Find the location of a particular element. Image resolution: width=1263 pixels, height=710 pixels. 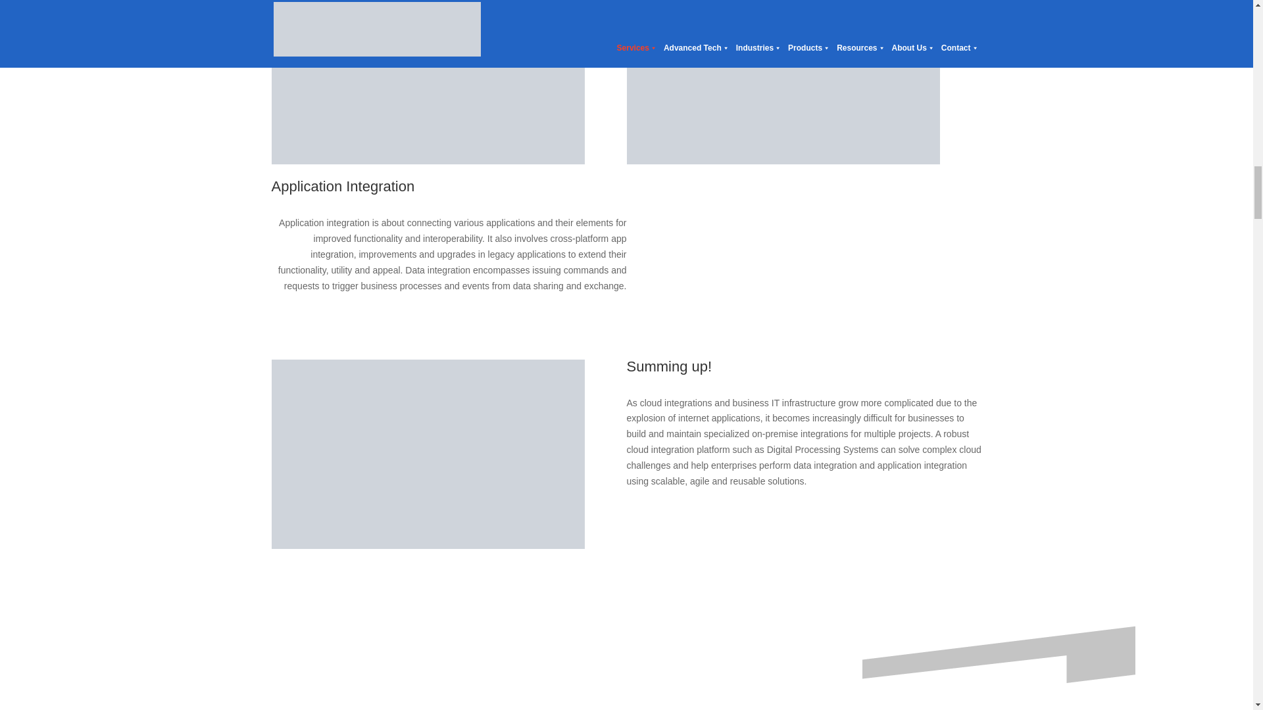

img12 is located at coordinates (783, 82).